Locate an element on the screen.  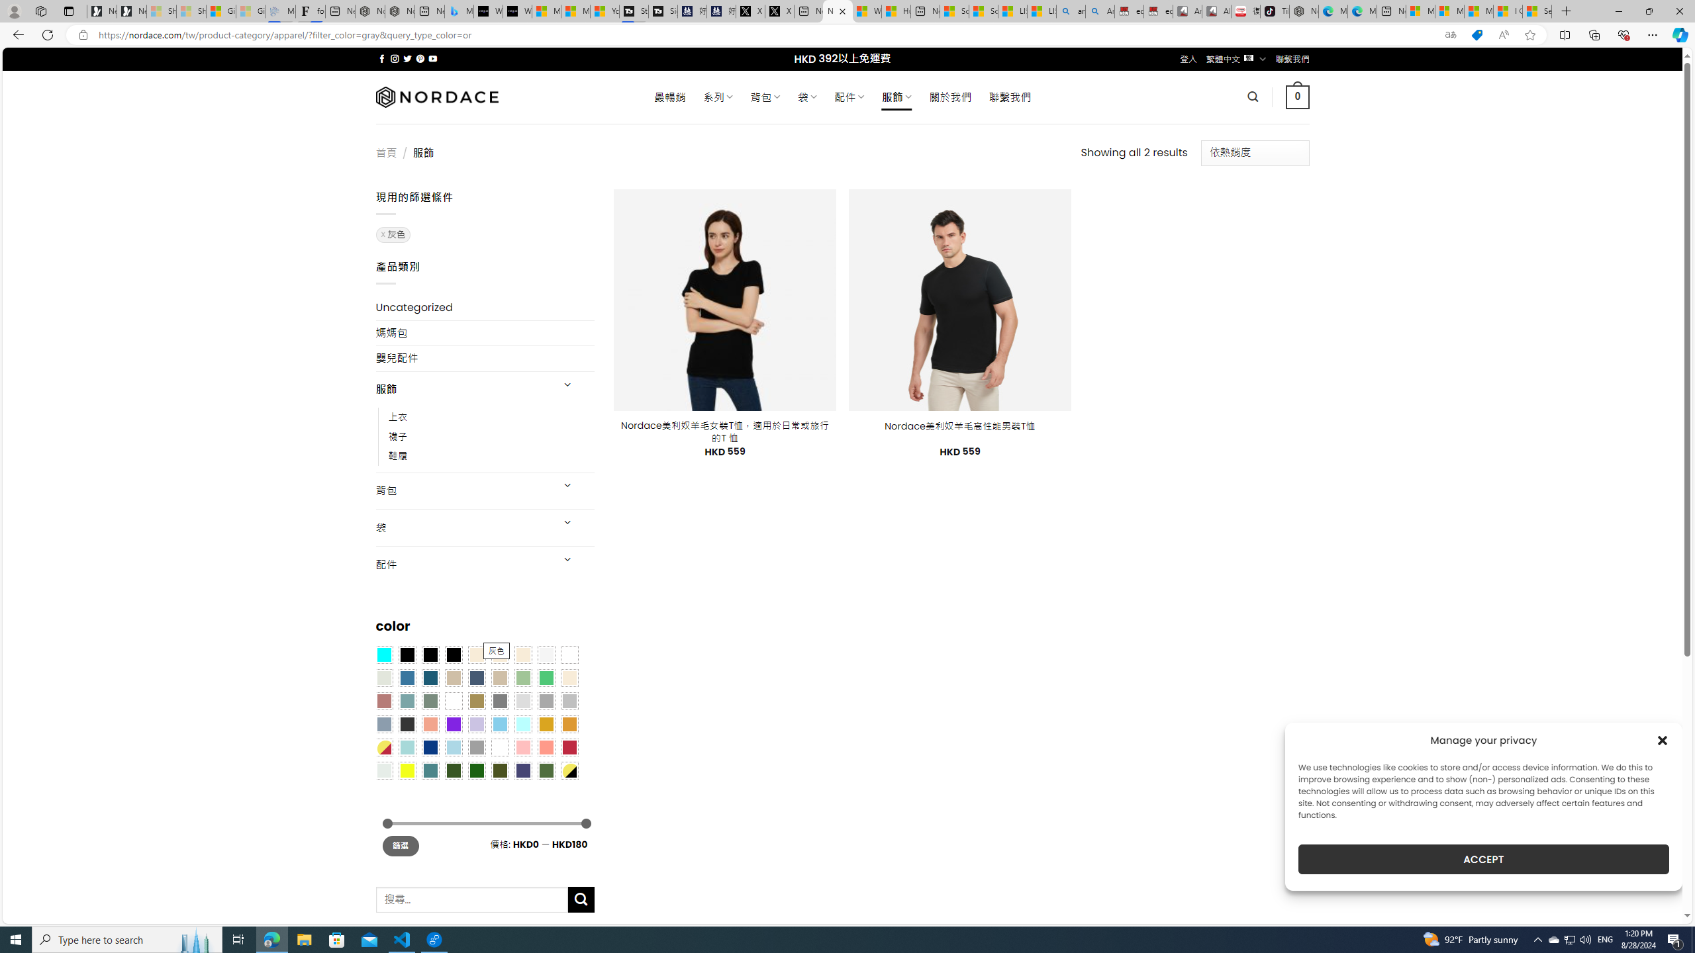
Streaming Coverage | T3 is located at coordinates (634, 11).